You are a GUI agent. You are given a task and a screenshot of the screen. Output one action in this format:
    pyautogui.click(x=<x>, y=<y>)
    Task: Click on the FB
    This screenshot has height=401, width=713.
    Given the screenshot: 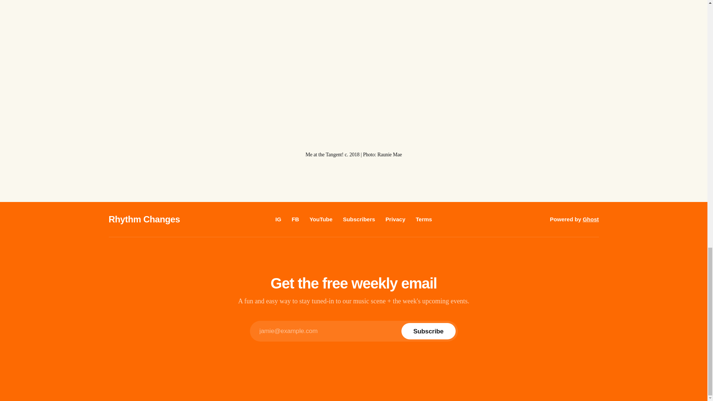 What is the action you would take?
    pyautogui.click(x=295, y=219)
    